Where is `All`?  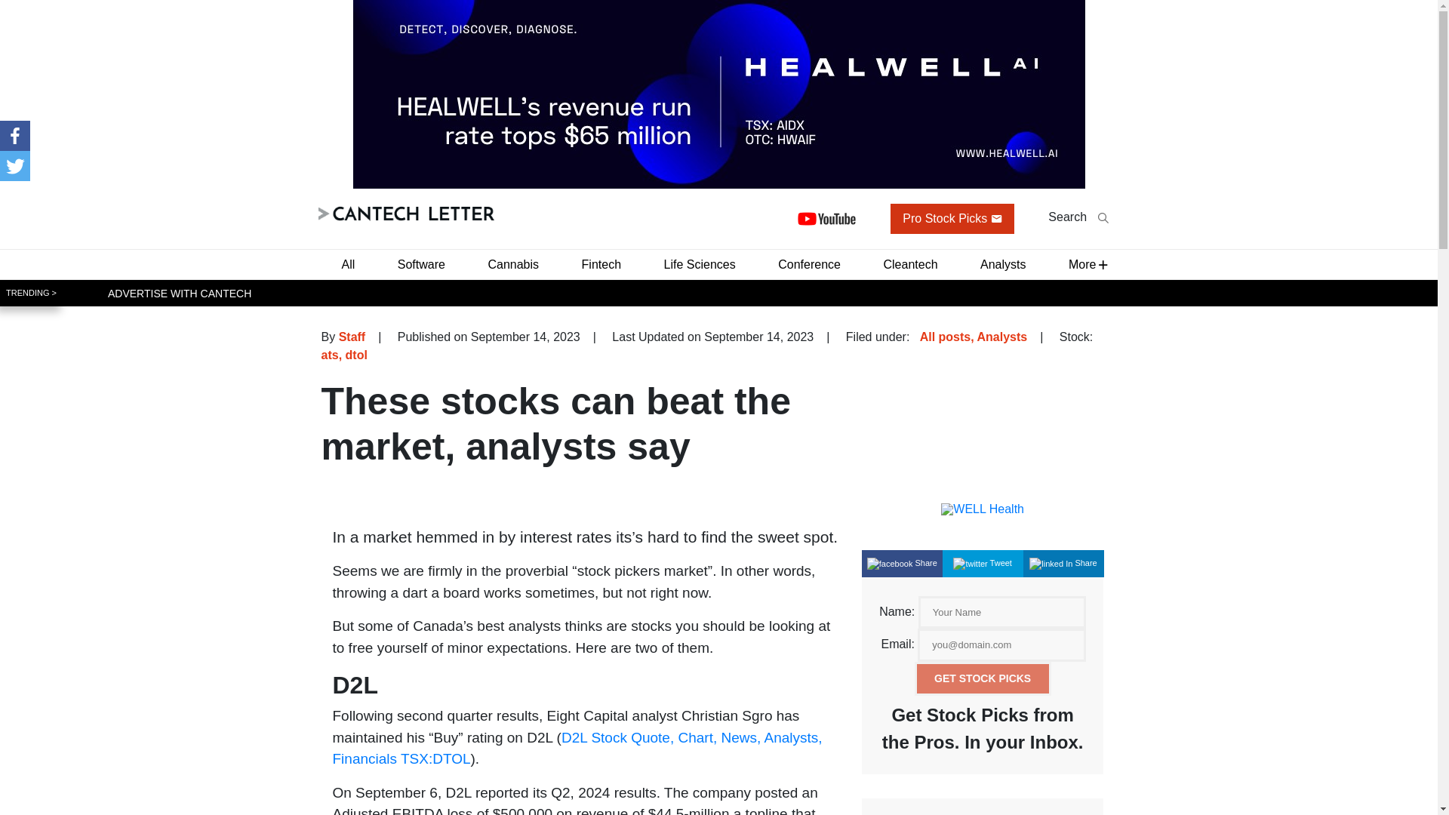 All is located at coordinates (347, 264).